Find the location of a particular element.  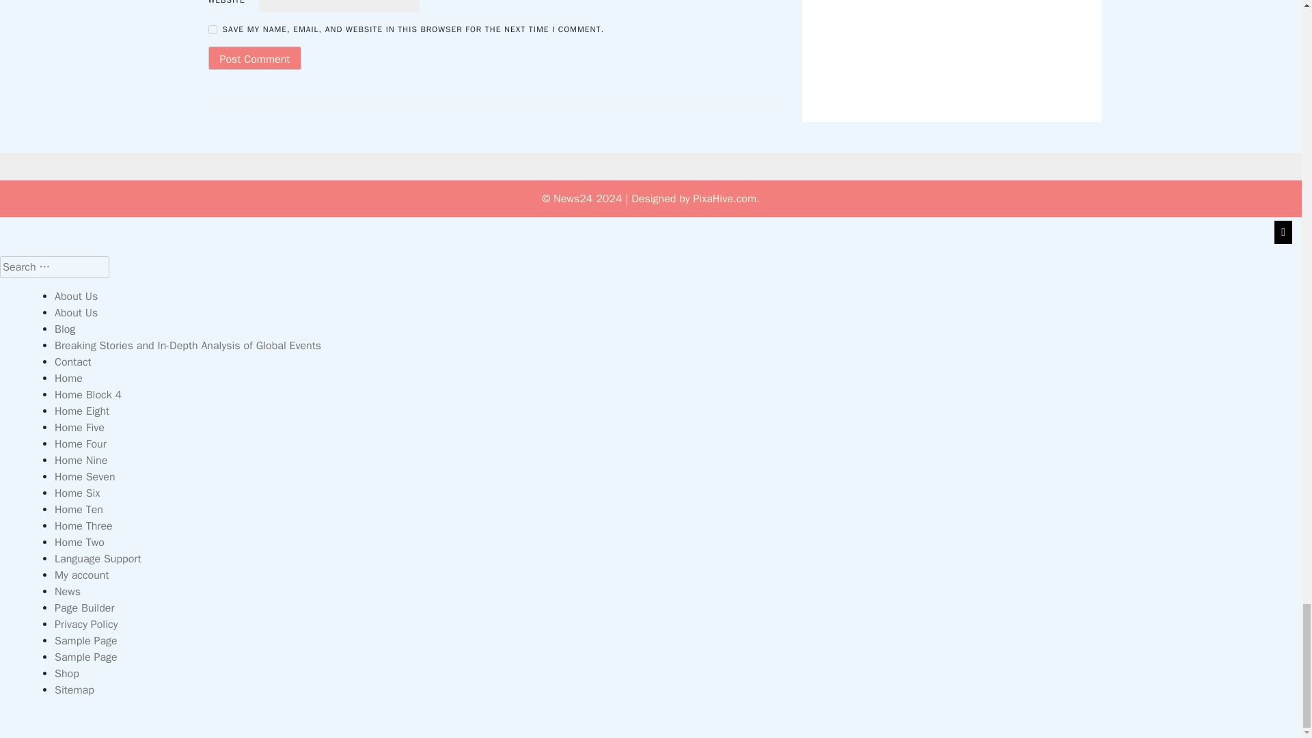

PixaHive.com is located at coordinates (724, 198).